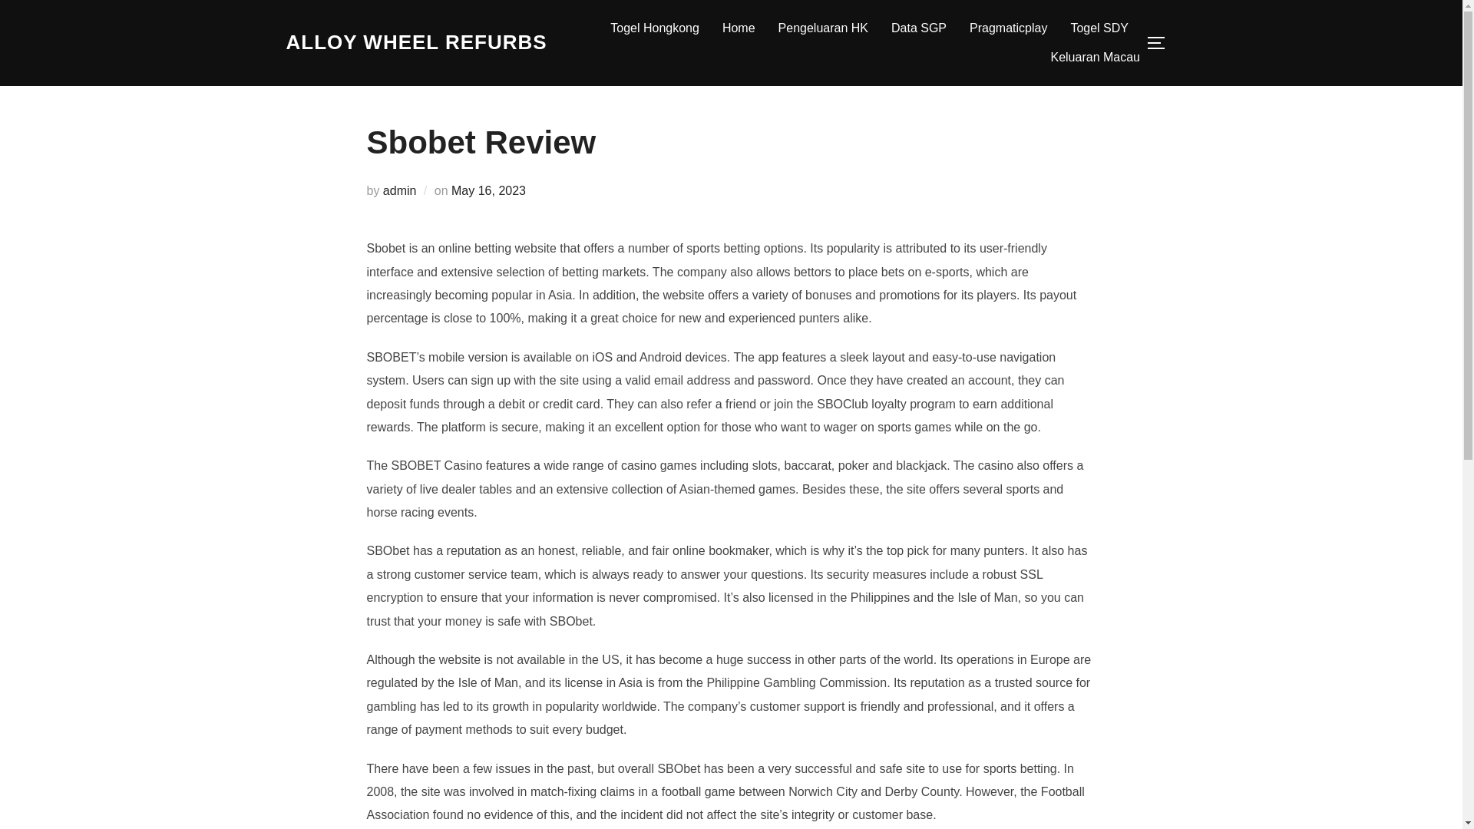  I want to click on Home, so click(739, 28).